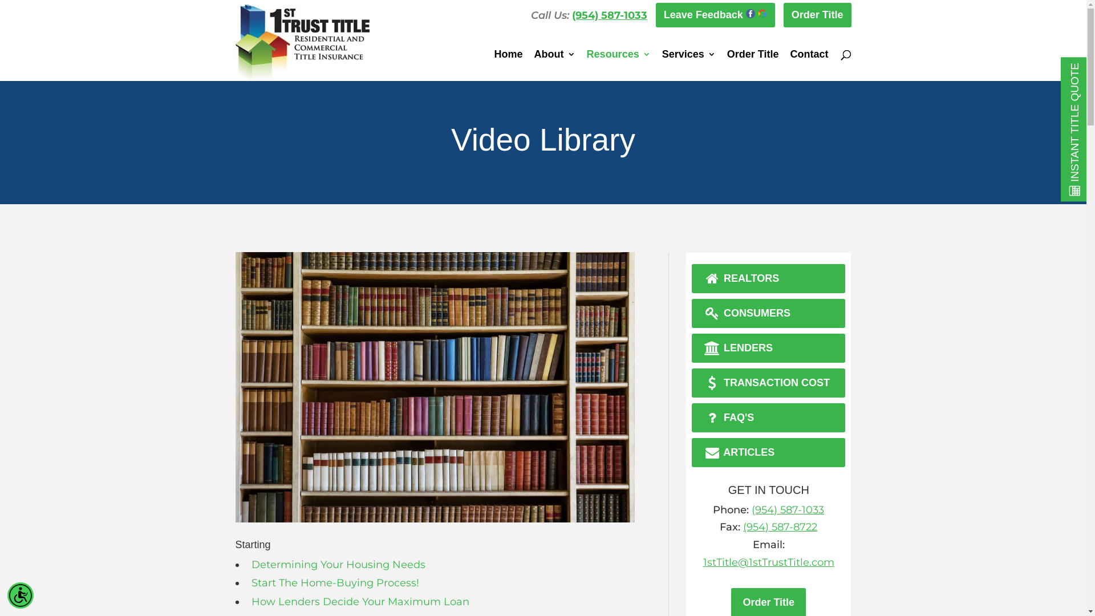  What do you see at coordinates (769, 383) in the screenshot?
I see `TRANSACTION COST` at bounding box center [769, 383].